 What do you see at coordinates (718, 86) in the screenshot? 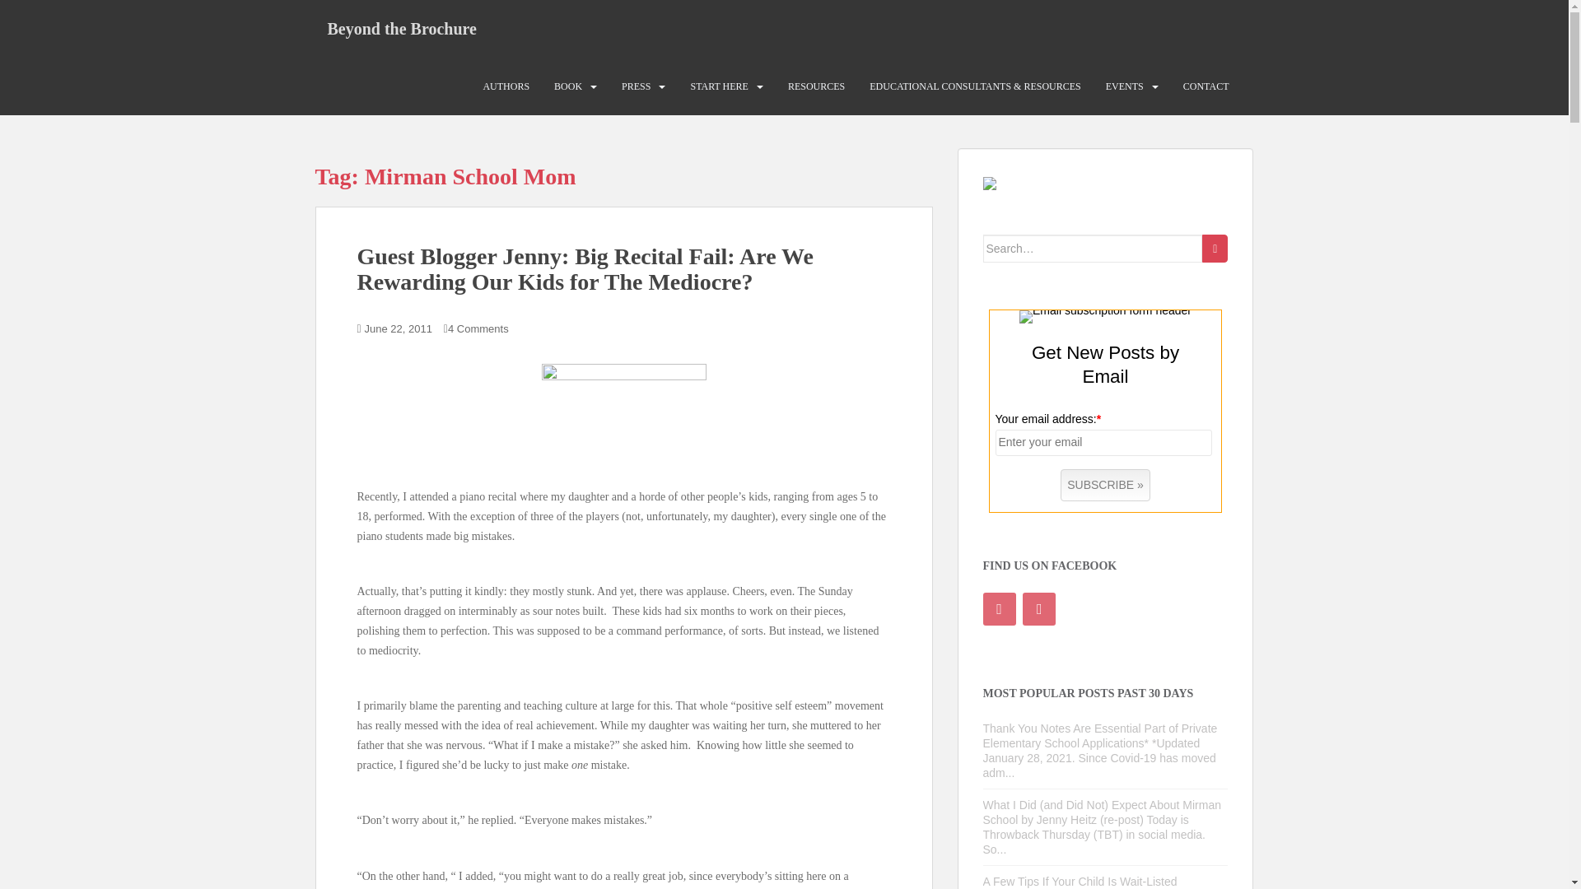
I see `START HERE` at bounding box center [718, 86].